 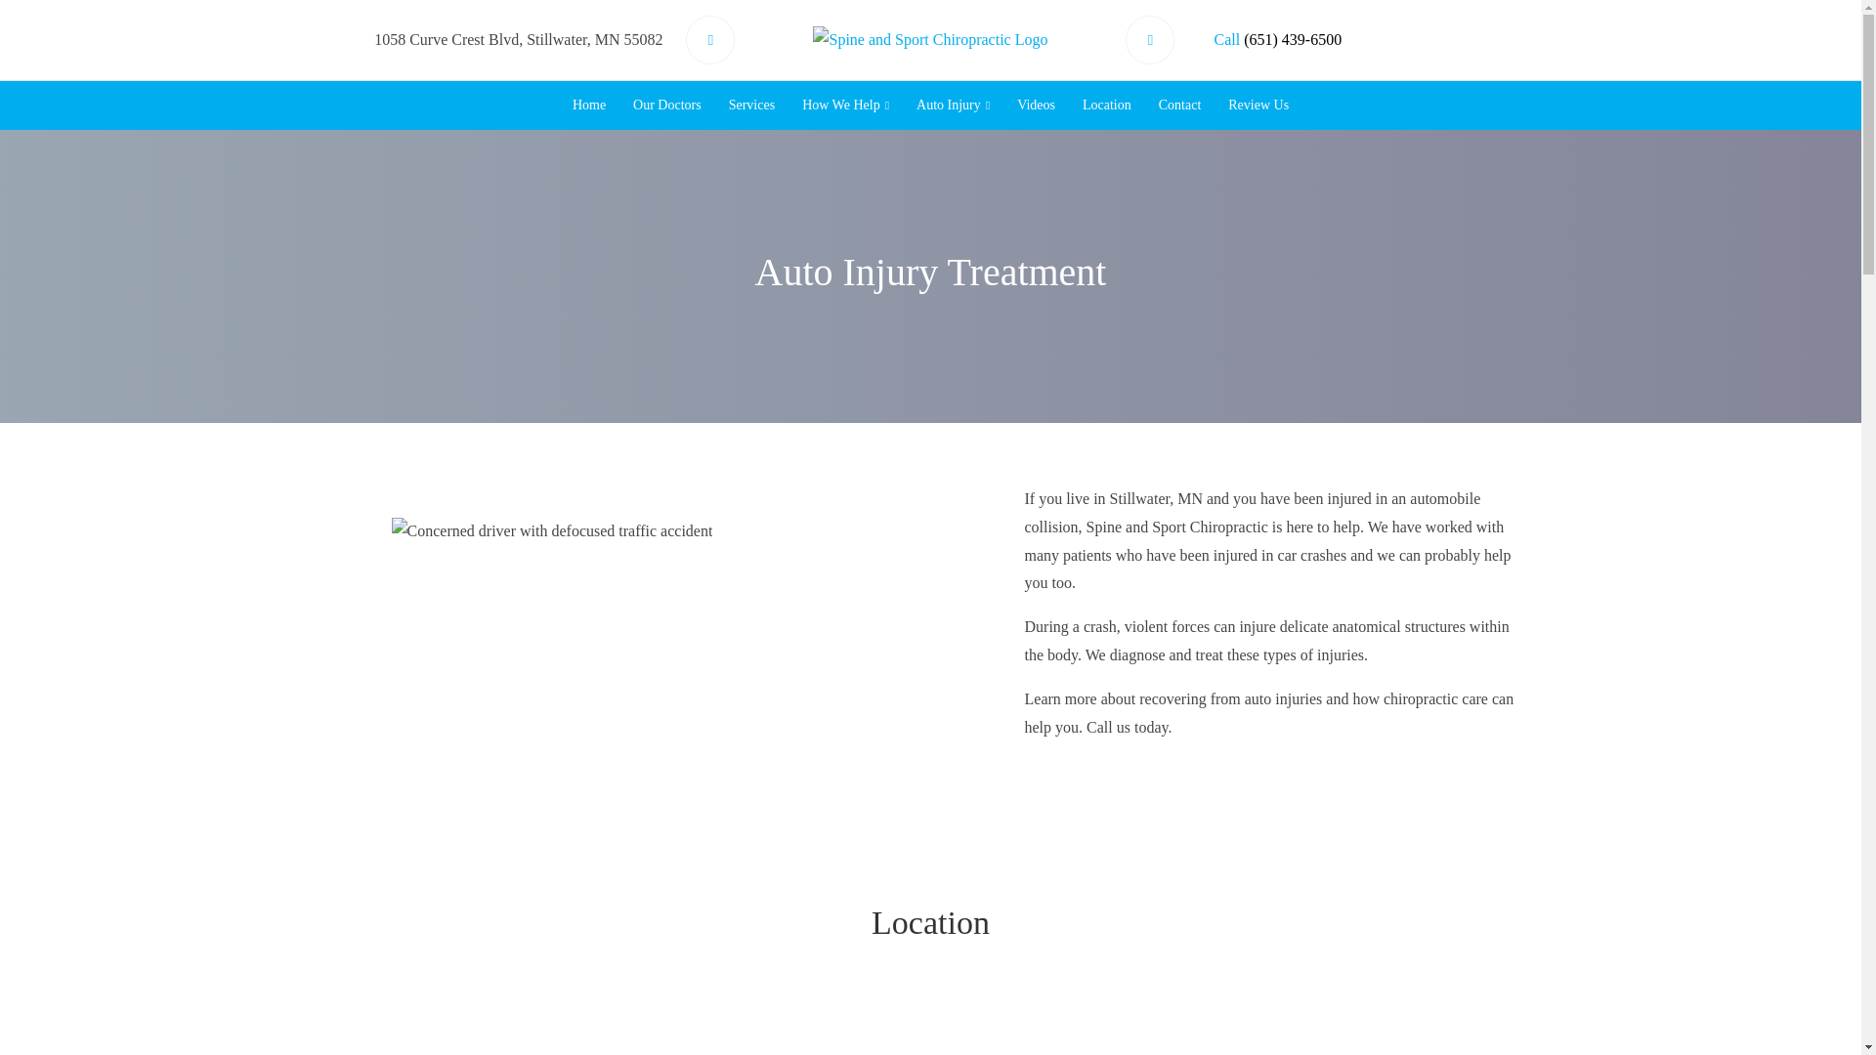 What do you see at coordinates (953, 105) in the screenshot?
I see `Auto Injury` at bounding box center [953, 105].